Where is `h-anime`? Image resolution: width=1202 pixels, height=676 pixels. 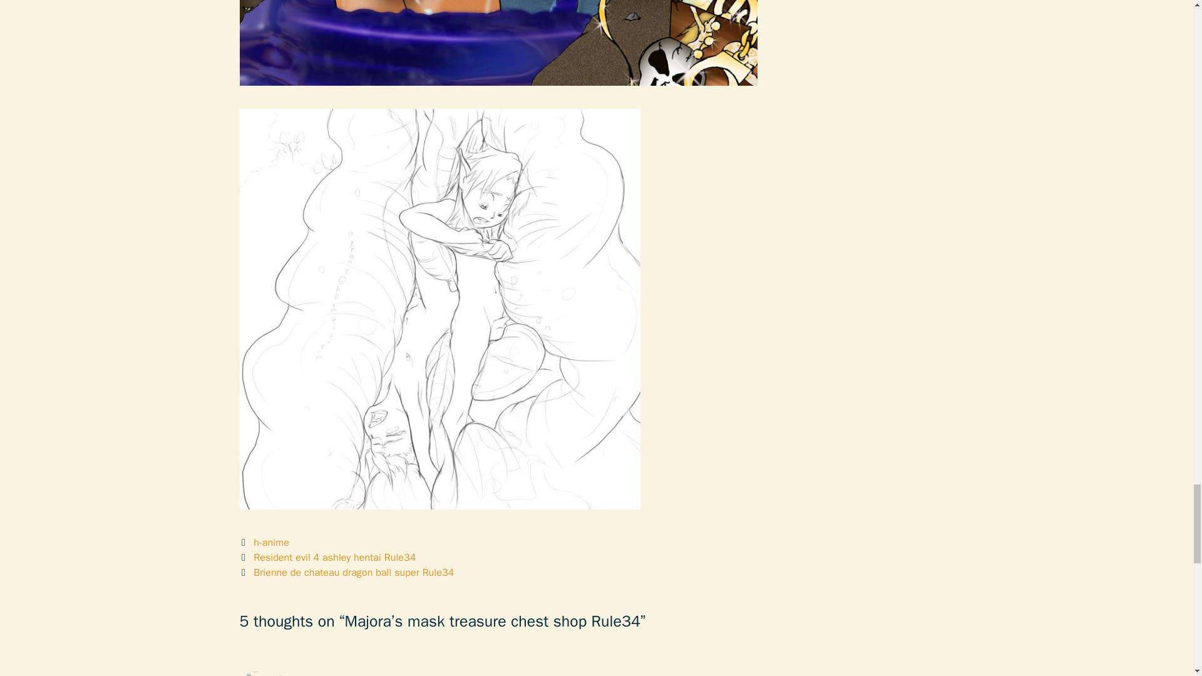 h-anime is located at coordinates (272, 542).